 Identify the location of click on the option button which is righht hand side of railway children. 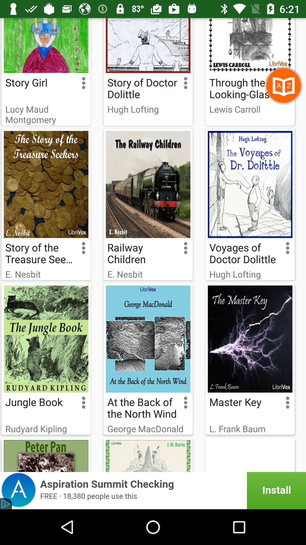
(174, 251).